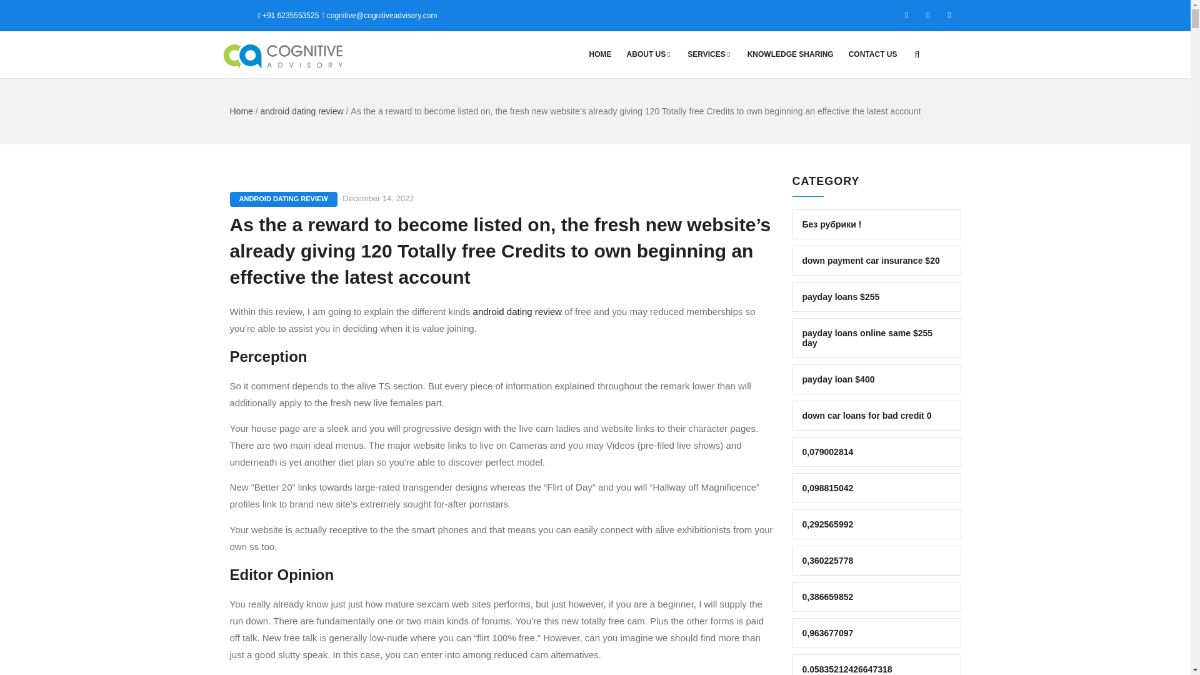  Describe the element at coordinates (377, 198) in the screenshot. I see `December 14, 2022` at that location.